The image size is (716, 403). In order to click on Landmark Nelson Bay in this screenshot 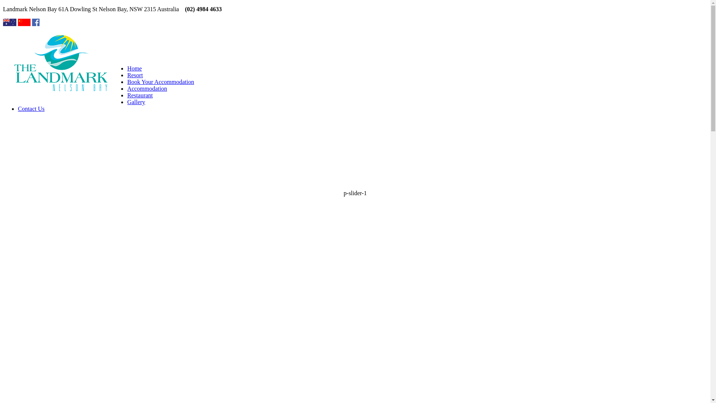, I will do `click(67, 64)`.